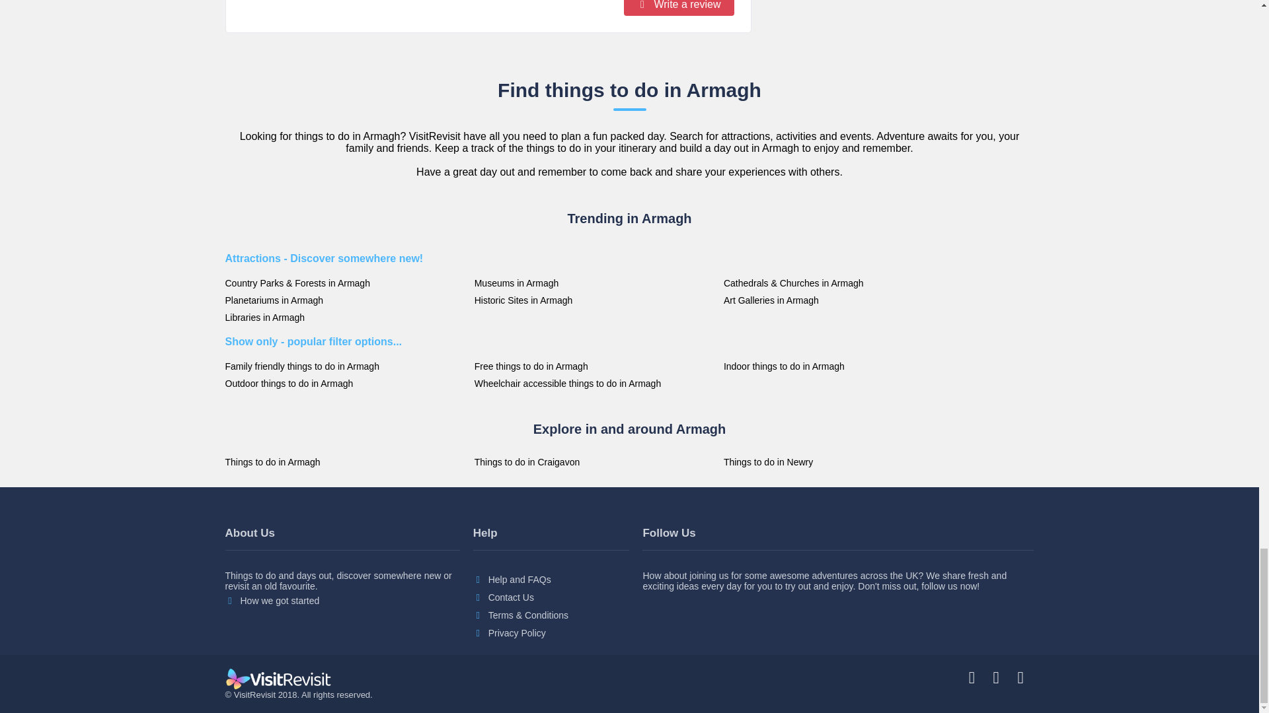 This screenshot has width=1269, height=713. What do you see at coordinates (679, 8) in the screenshot?
I see `Write a review` at bounding box center [679, 8].